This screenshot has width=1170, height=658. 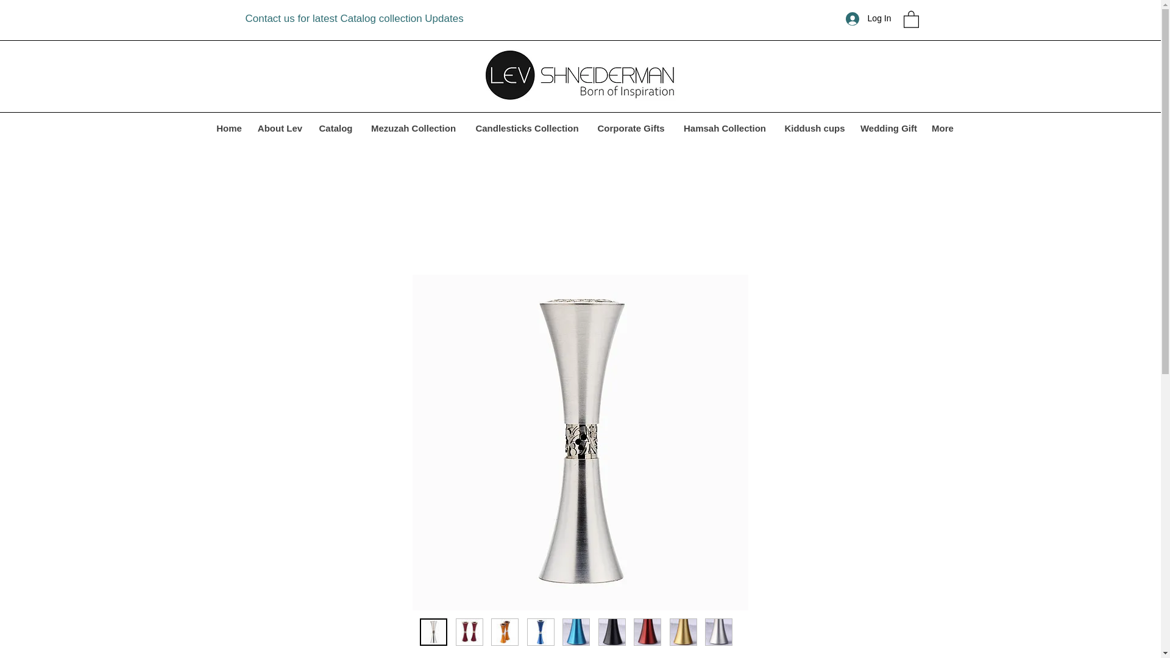 What do you see at coordinates (228, 128) in the screenshot?
I see `Home` at bounding box center [228, 128].